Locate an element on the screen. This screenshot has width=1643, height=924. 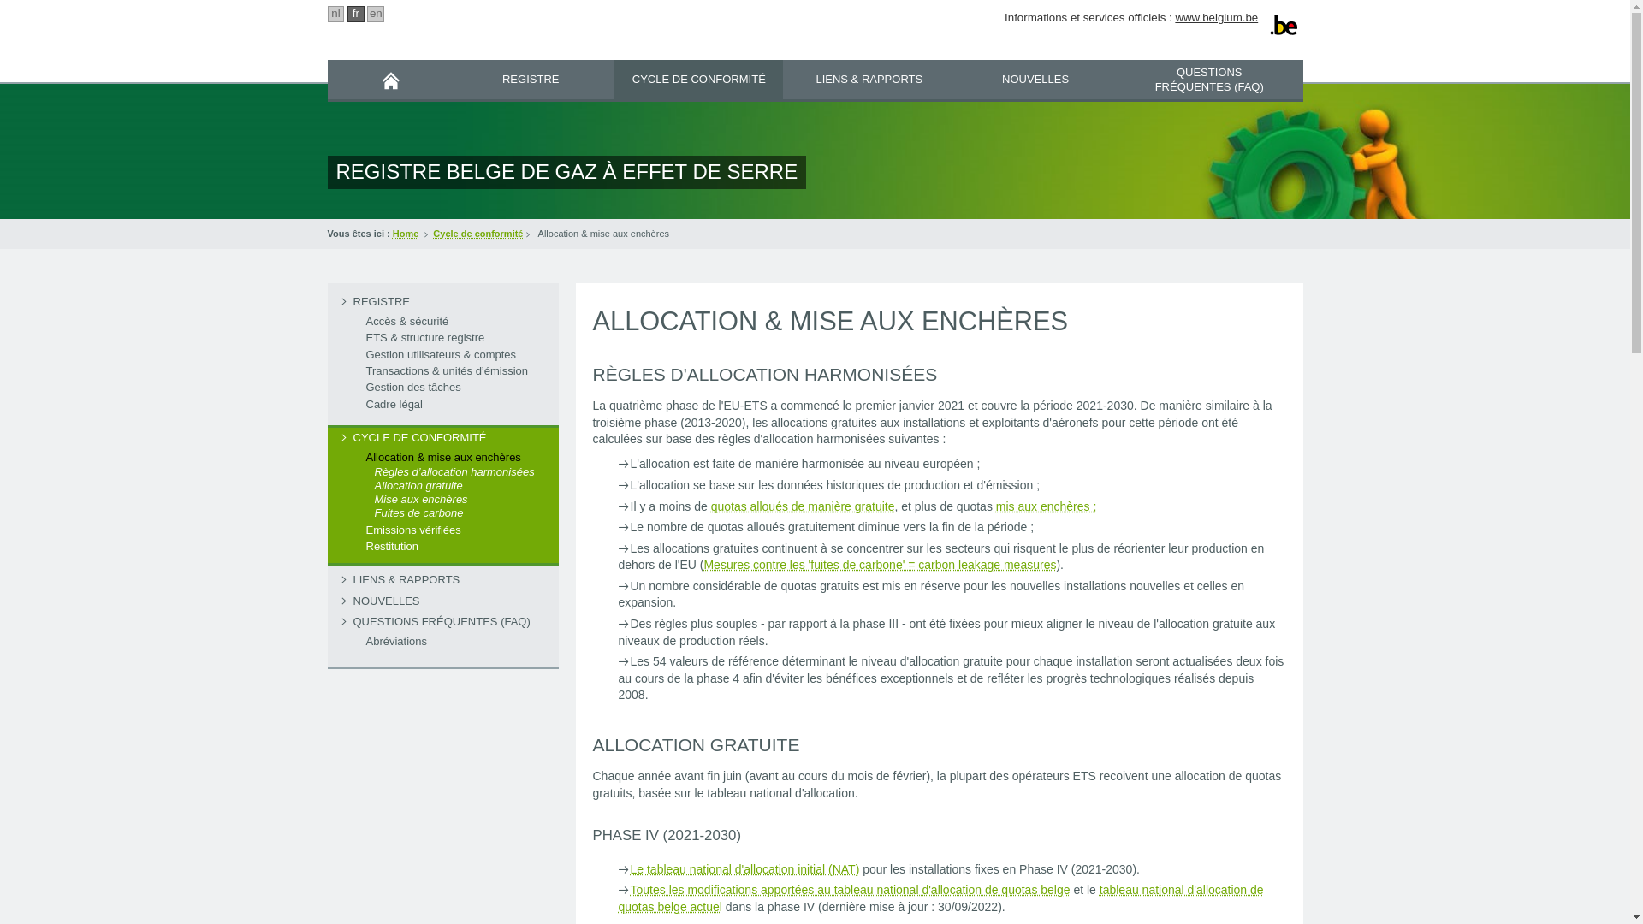
nl is located at coordinates (335, 14).